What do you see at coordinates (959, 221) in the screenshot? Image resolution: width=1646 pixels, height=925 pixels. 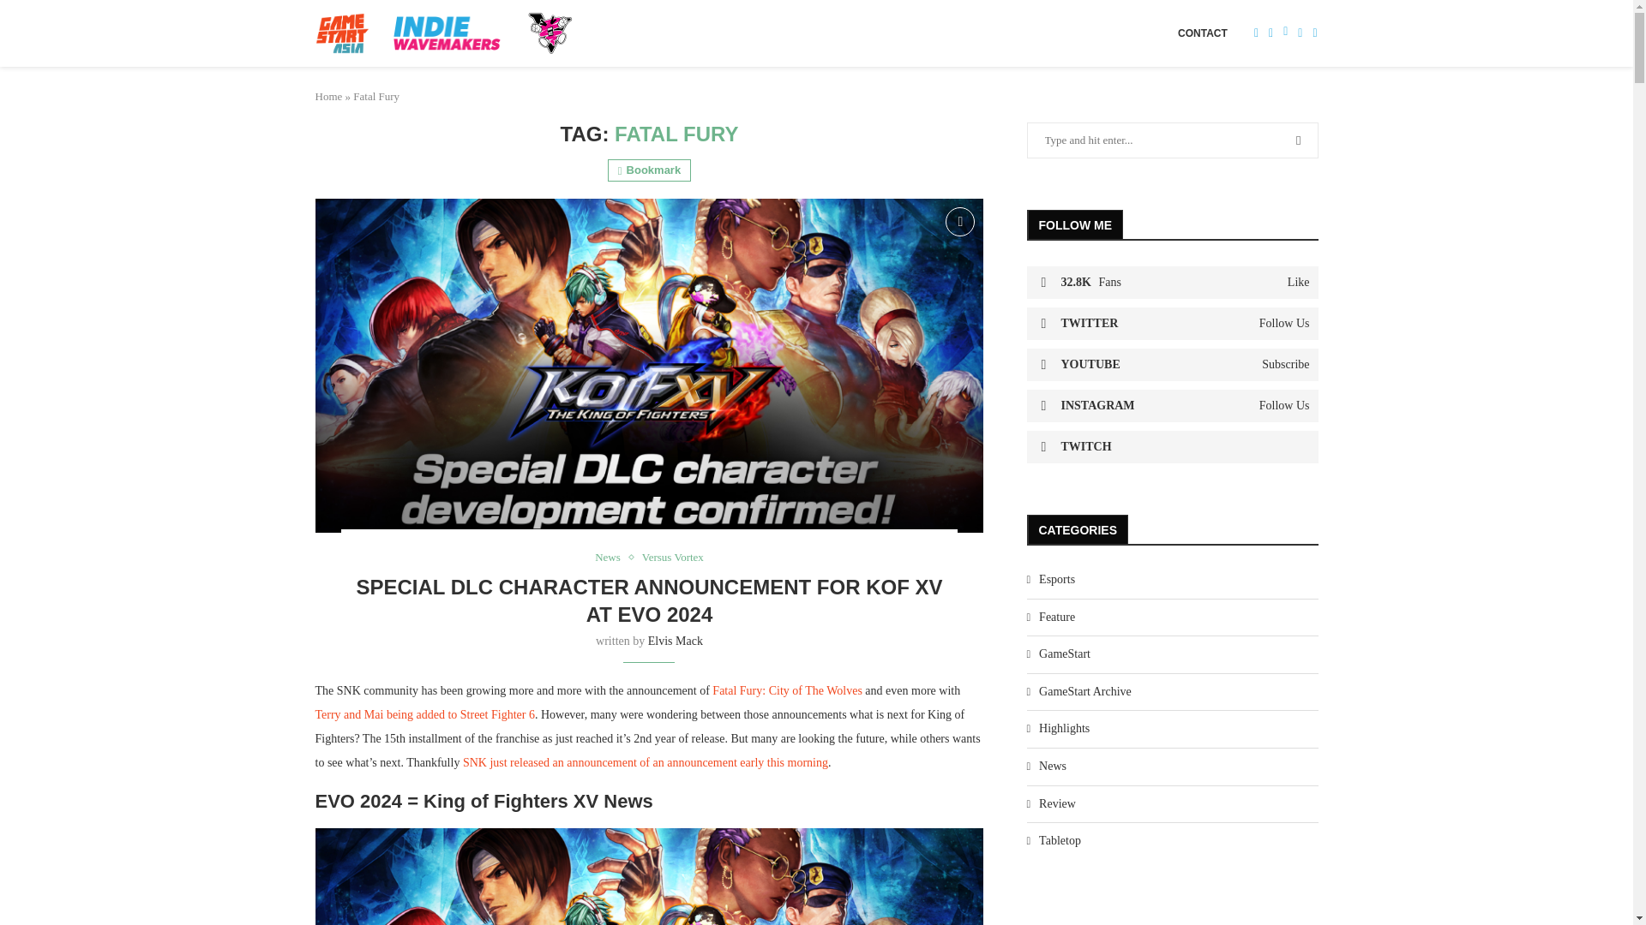 I see `Bookmark` at bounding box center [959, 221].